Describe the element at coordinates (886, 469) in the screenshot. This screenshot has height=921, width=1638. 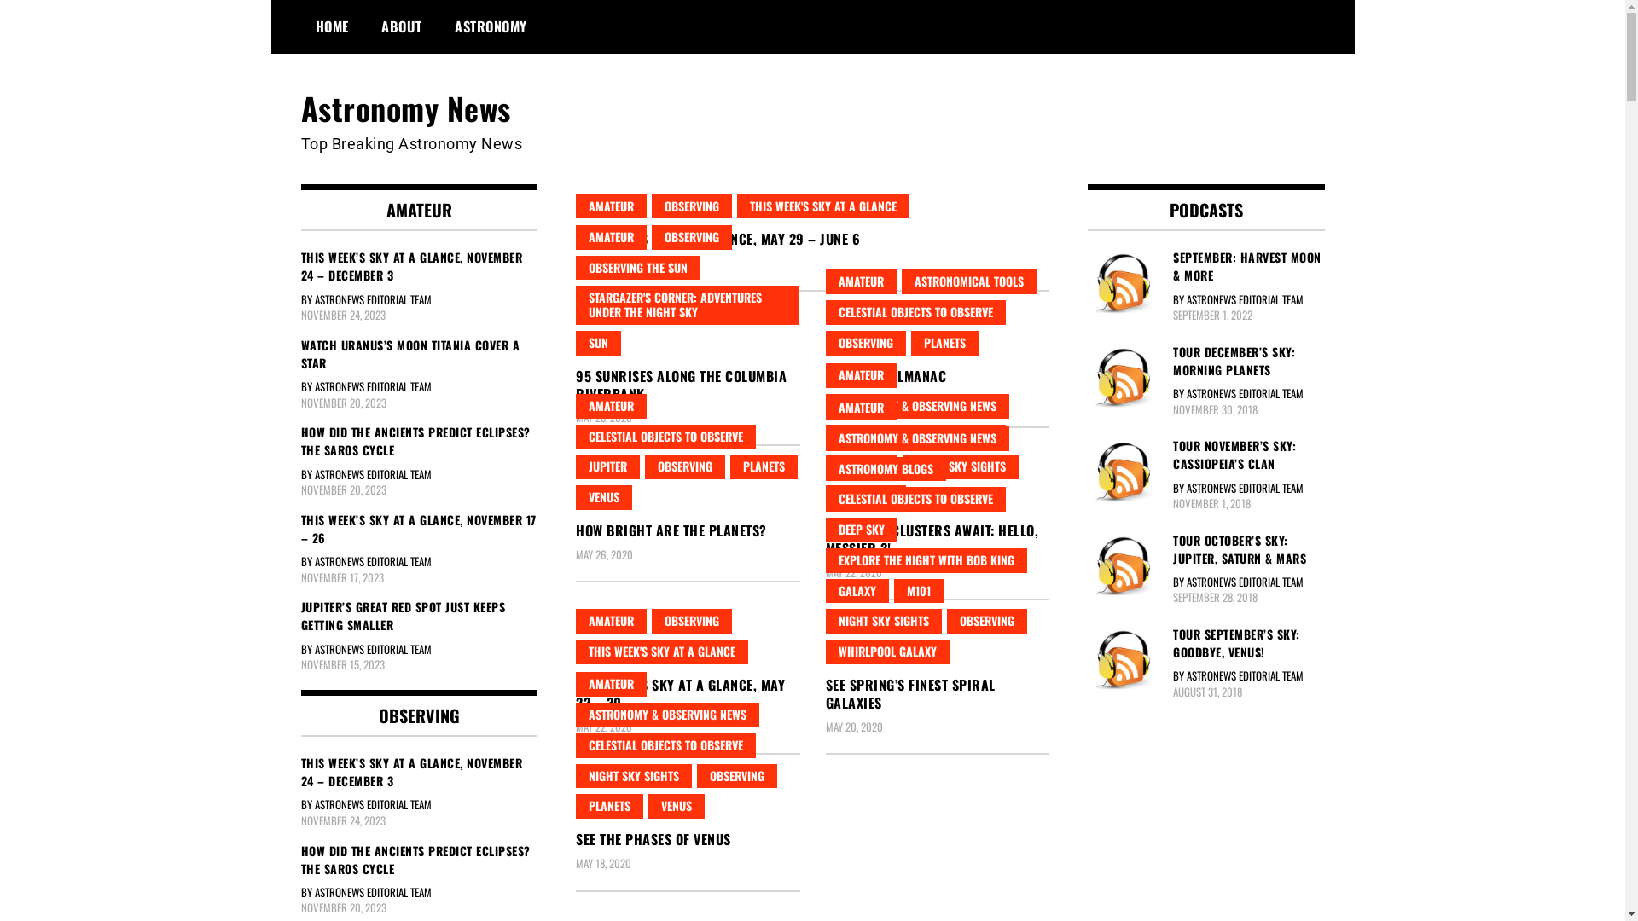
I see `ASTRONOMY BLOGS` at that location.